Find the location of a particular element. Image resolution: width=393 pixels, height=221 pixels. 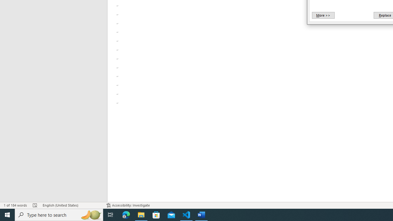

More >> is located at coordinates (323, 15).